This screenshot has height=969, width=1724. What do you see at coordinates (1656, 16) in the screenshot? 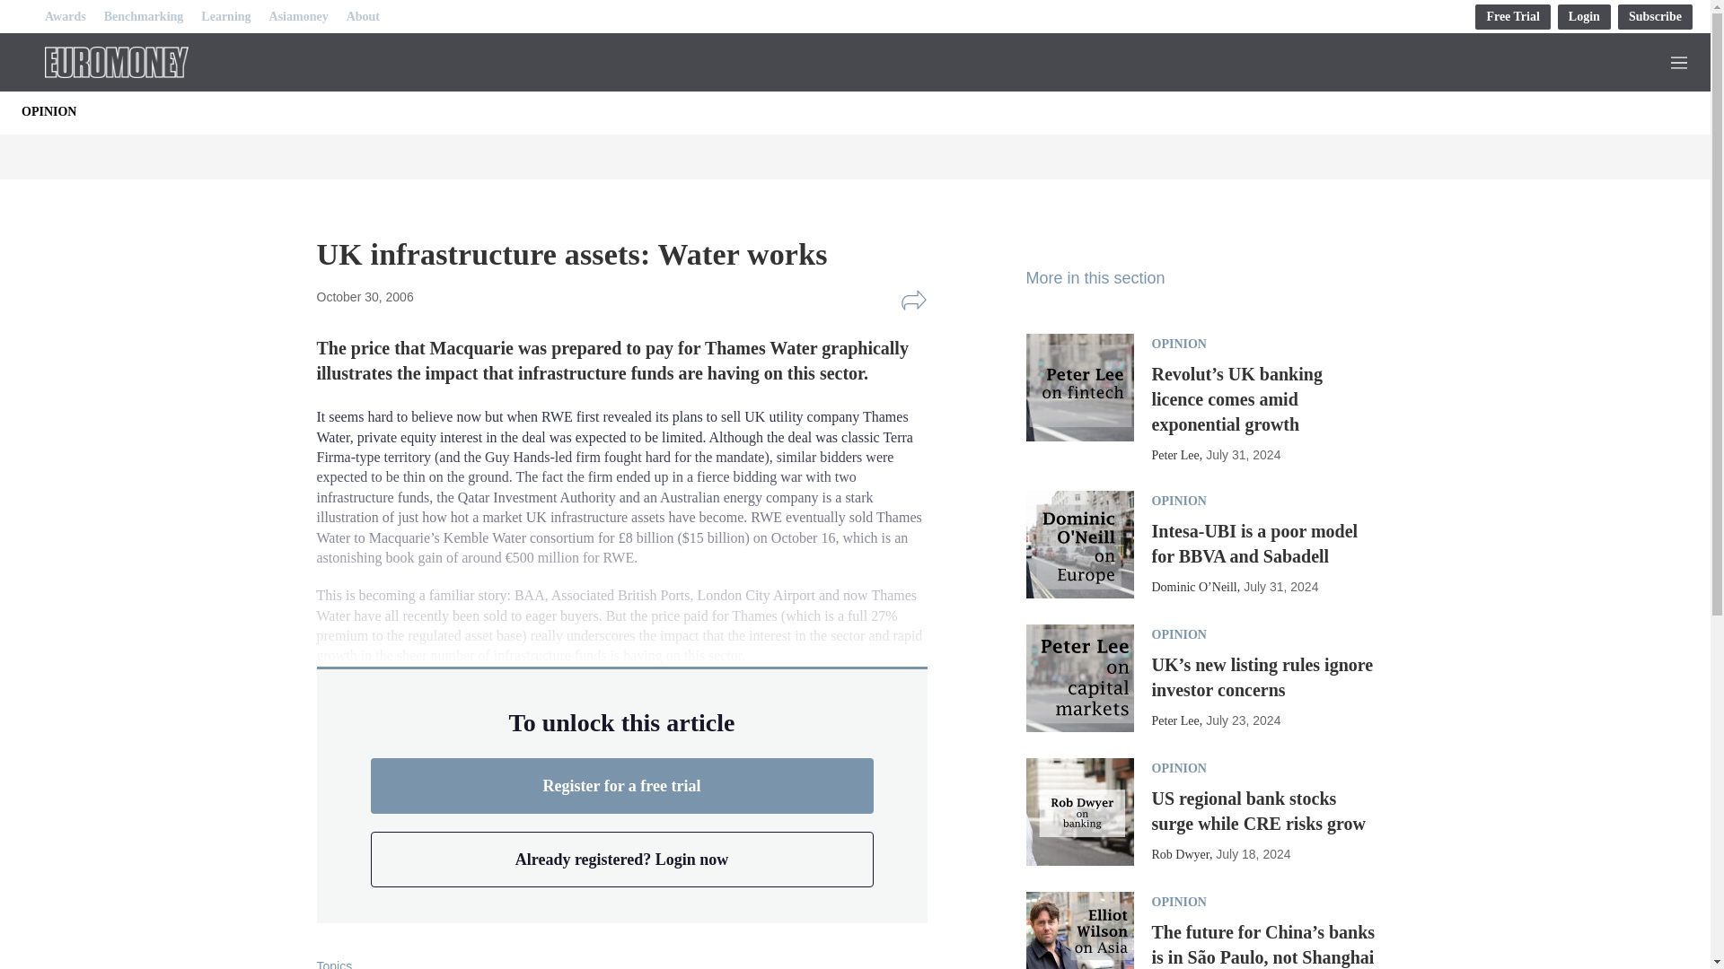
I see `Subscribe` at bounding box center [1656, 16].